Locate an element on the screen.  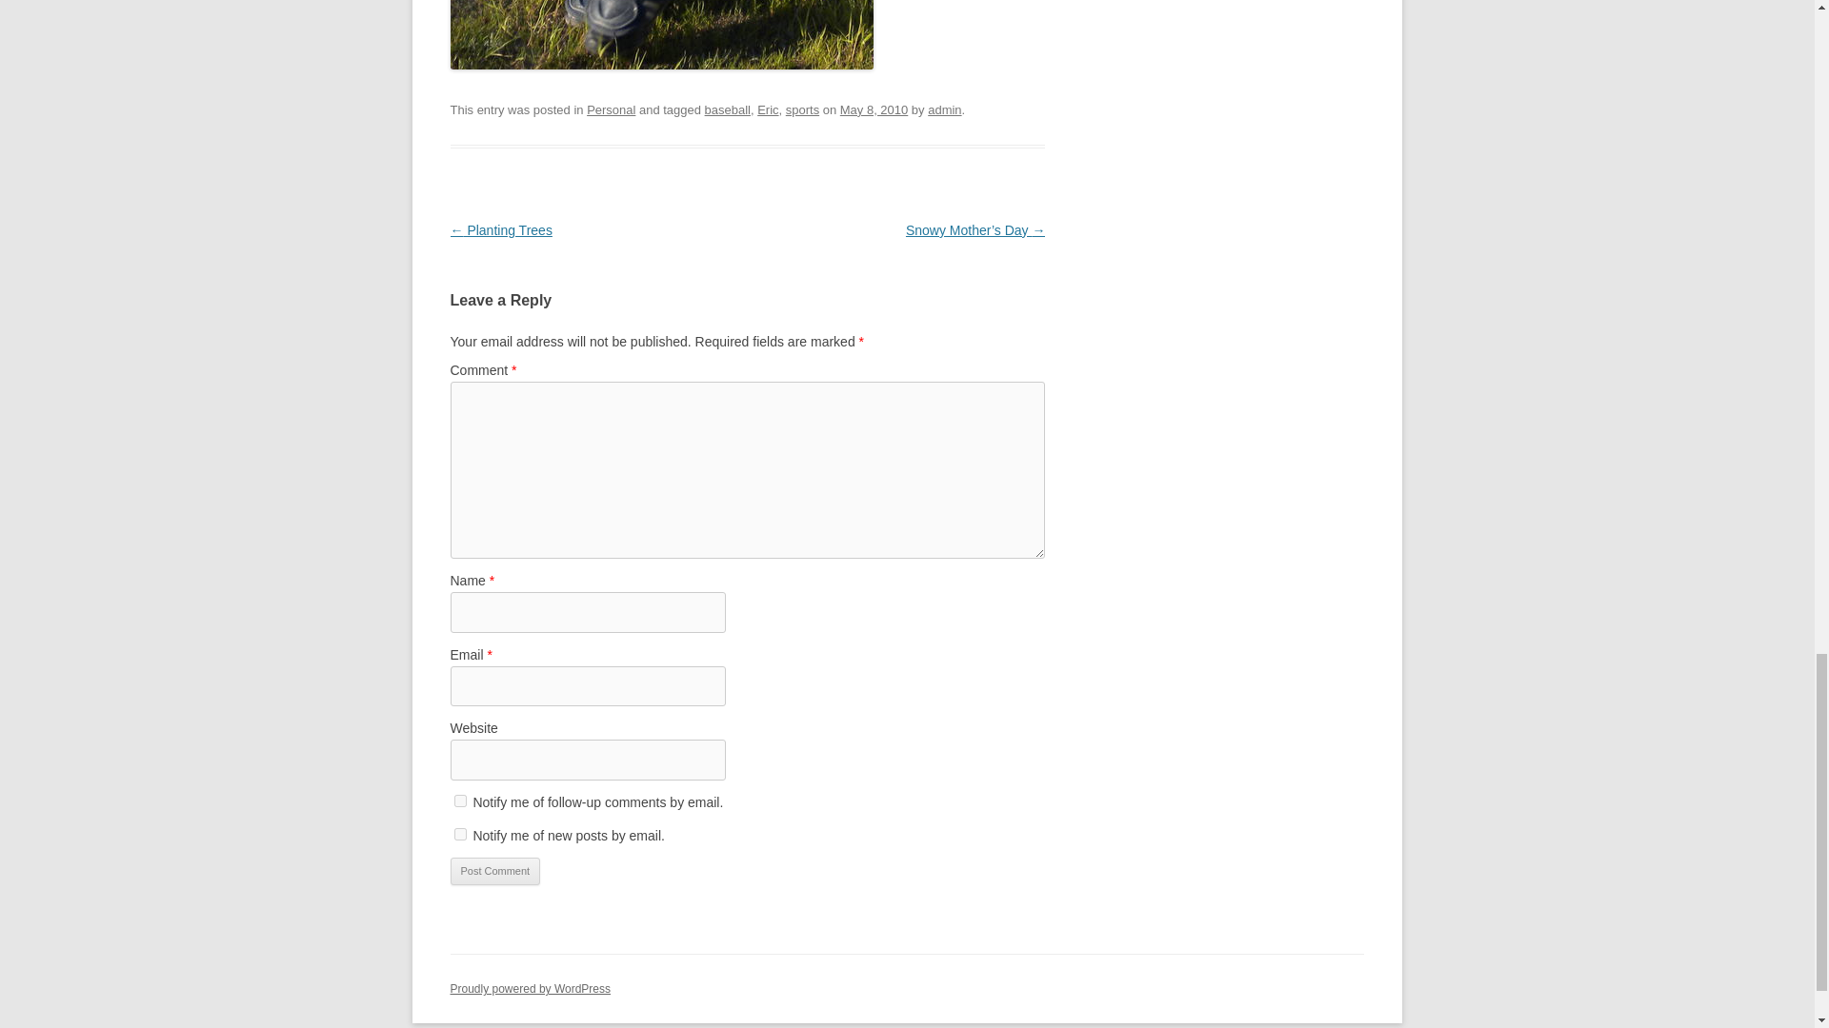
subscribe is located at coordinates (459, 800).